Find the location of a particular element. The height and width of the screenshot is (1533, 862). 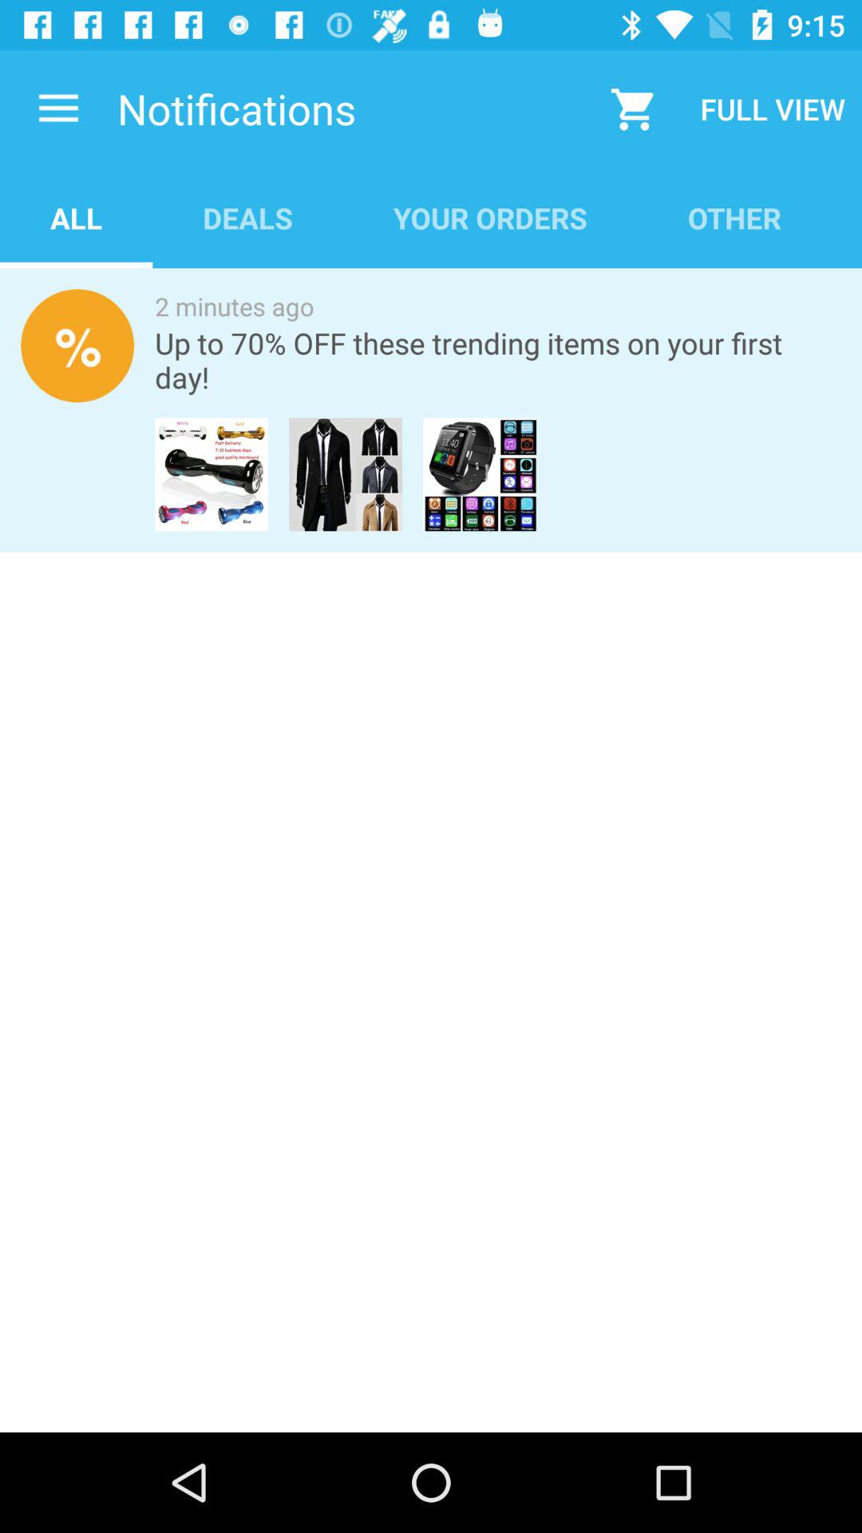

open icon next to the your orders is located at coordinates (247, 217).